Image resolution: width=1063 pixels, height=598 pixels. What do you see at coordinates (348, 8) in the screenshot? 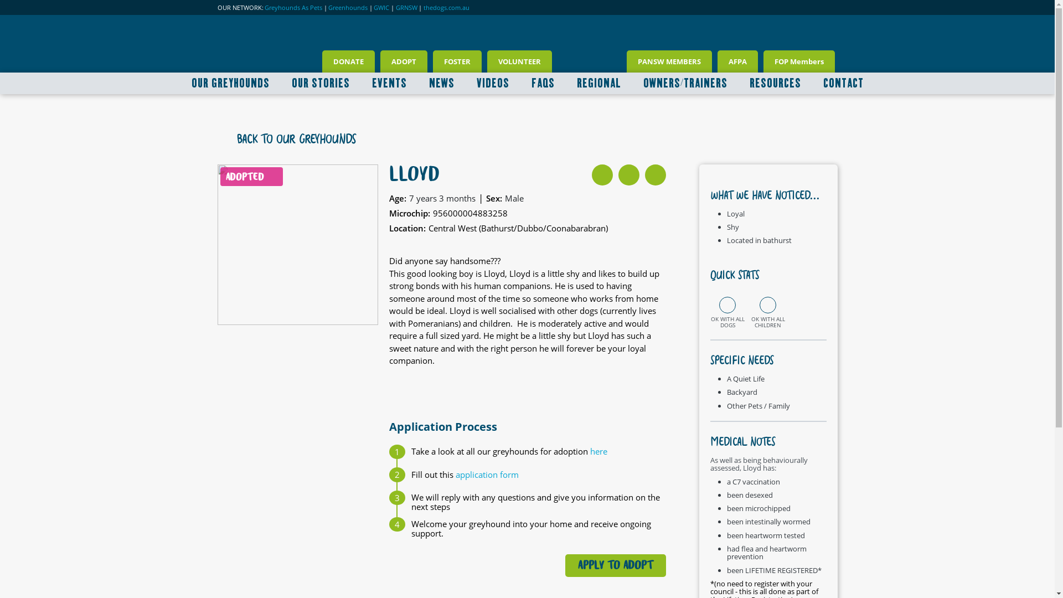
I see `Greenhounds` at bounding box center [348, 8].